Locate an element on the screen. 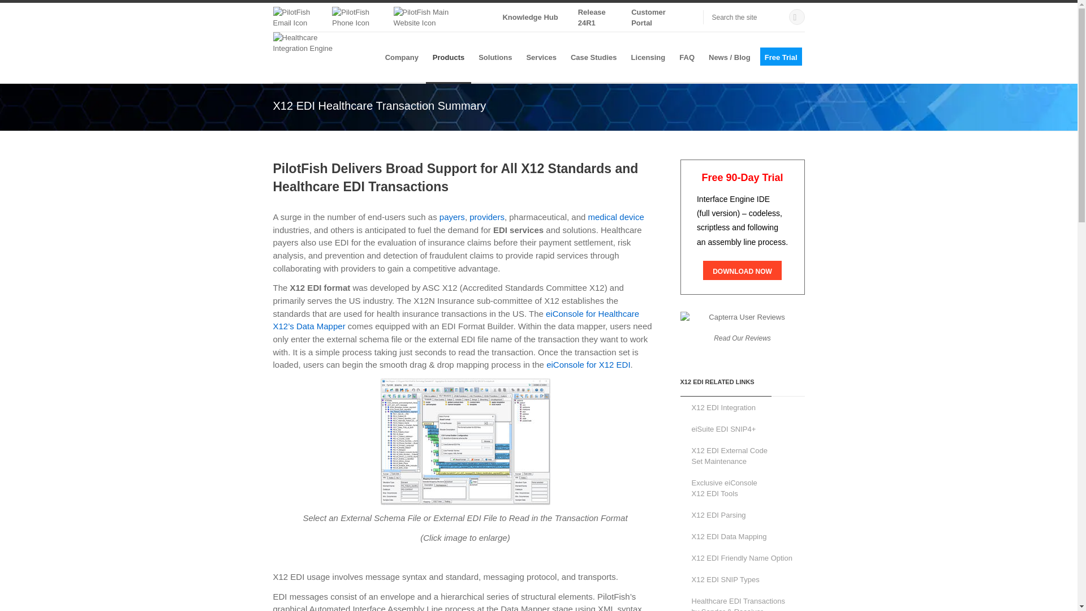  Customer Portal is located at coordinates (648, 17).